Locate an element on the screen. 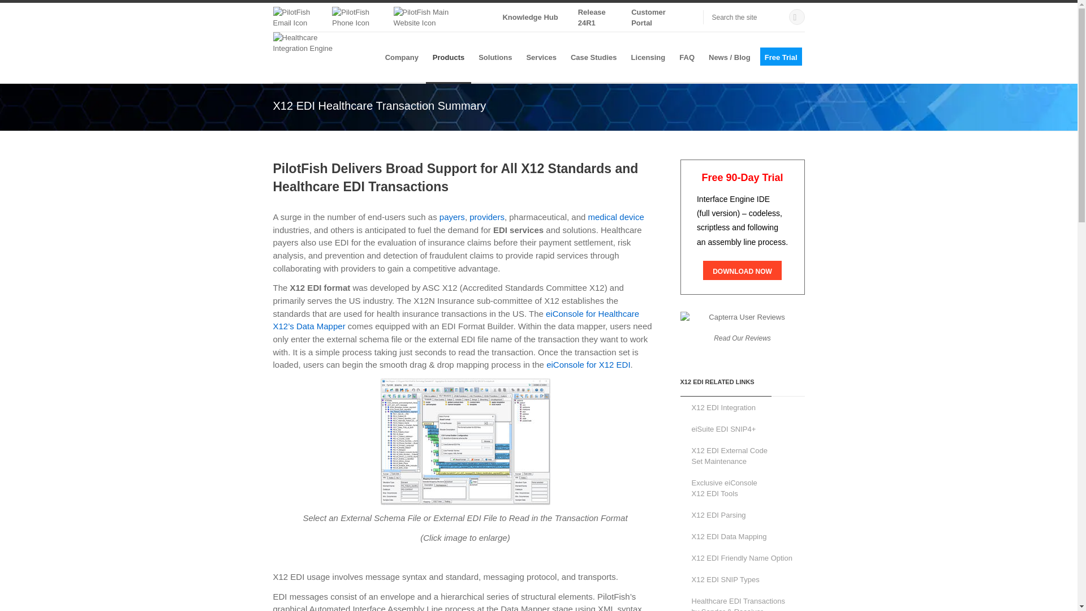  Customer Portal is located at coordinates (648, 17).